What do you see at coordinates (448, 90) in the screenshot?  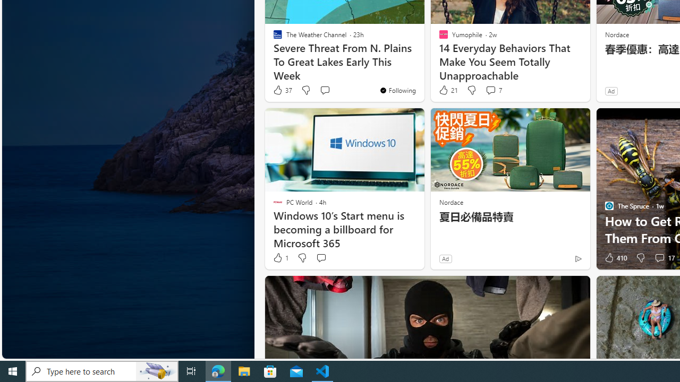 I see `21 Like` at bounding box center [448, 90].